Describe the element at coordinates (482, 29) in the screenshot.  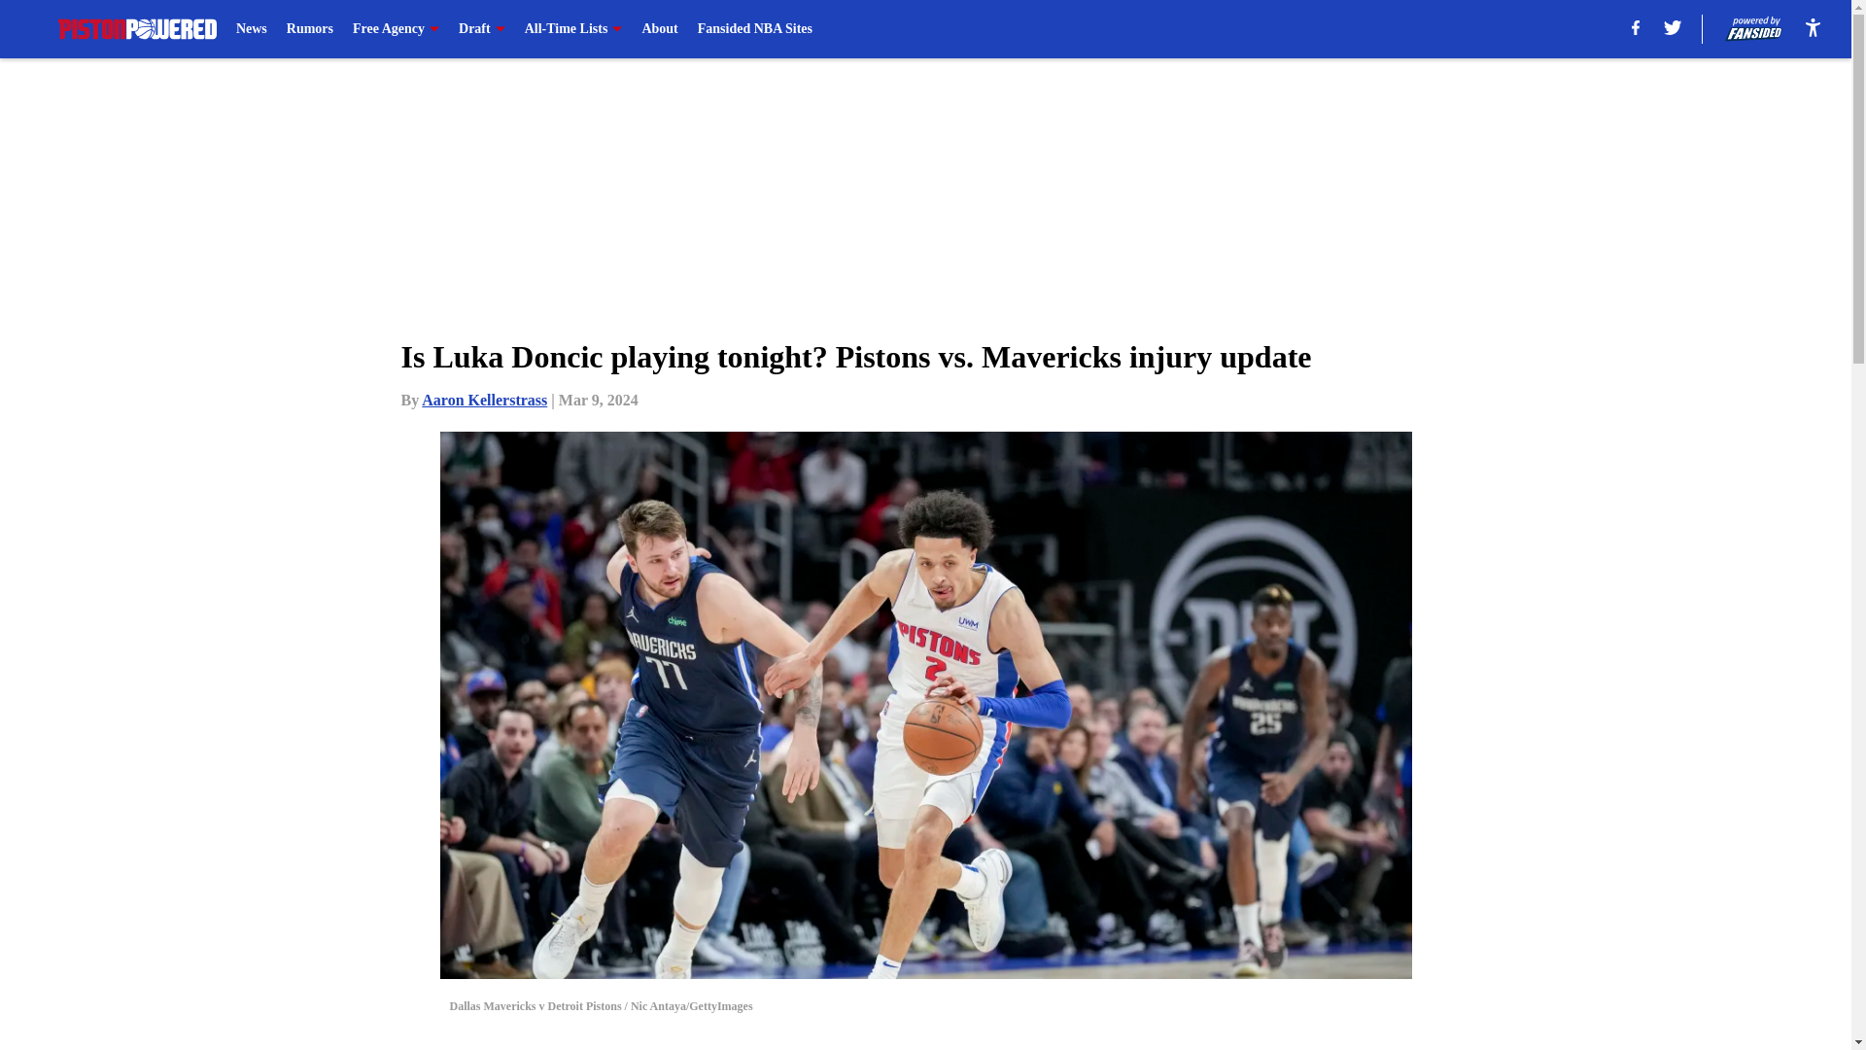
I see `Draft` at that location.